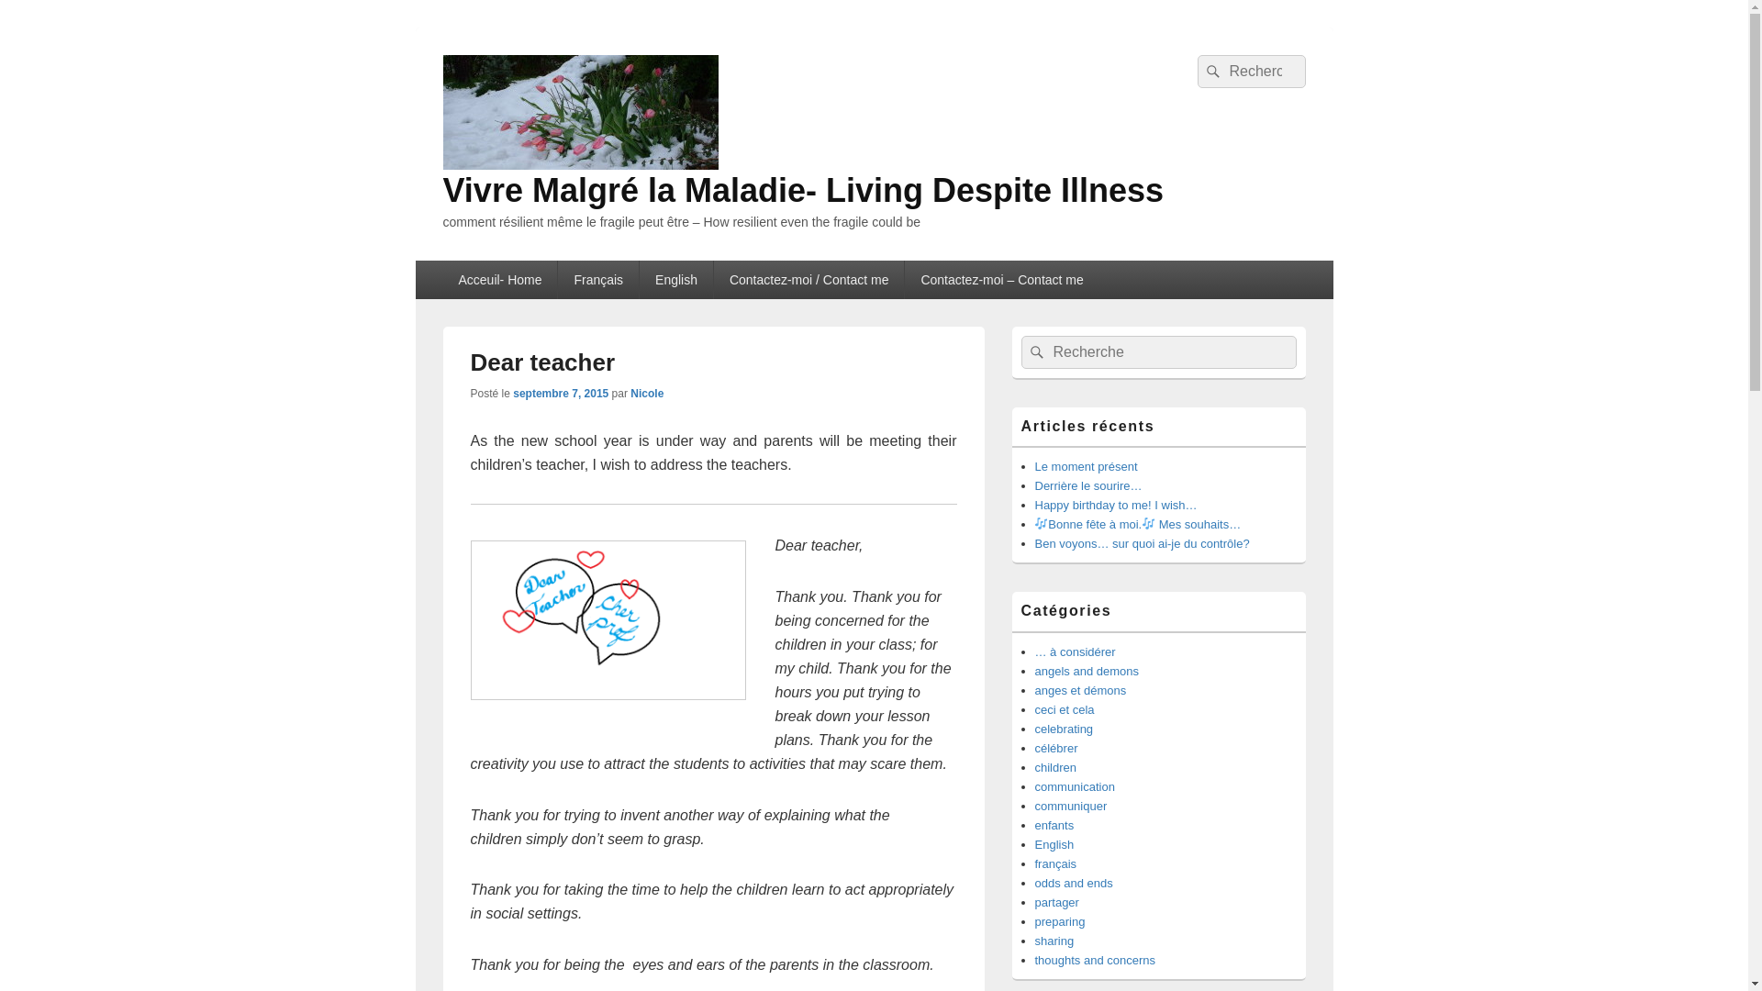 The height and width of the screenshot is (991, 1762). I want to click on septembre 7, 2015, so click(560, 394).